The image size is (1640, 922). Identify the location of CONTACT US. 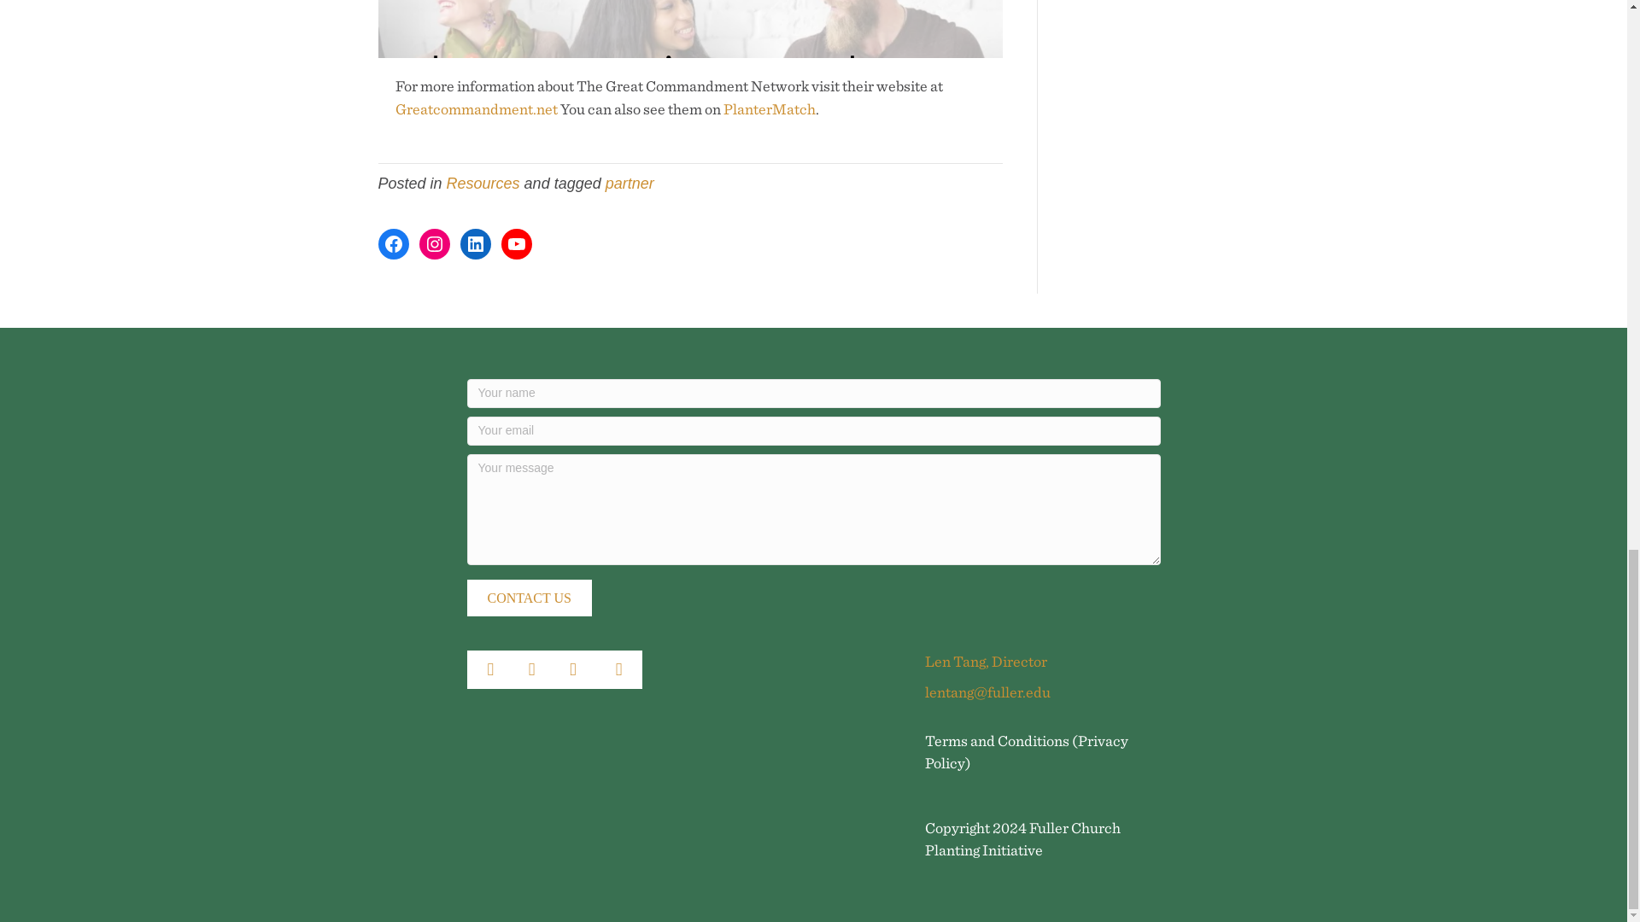
(528, 598).